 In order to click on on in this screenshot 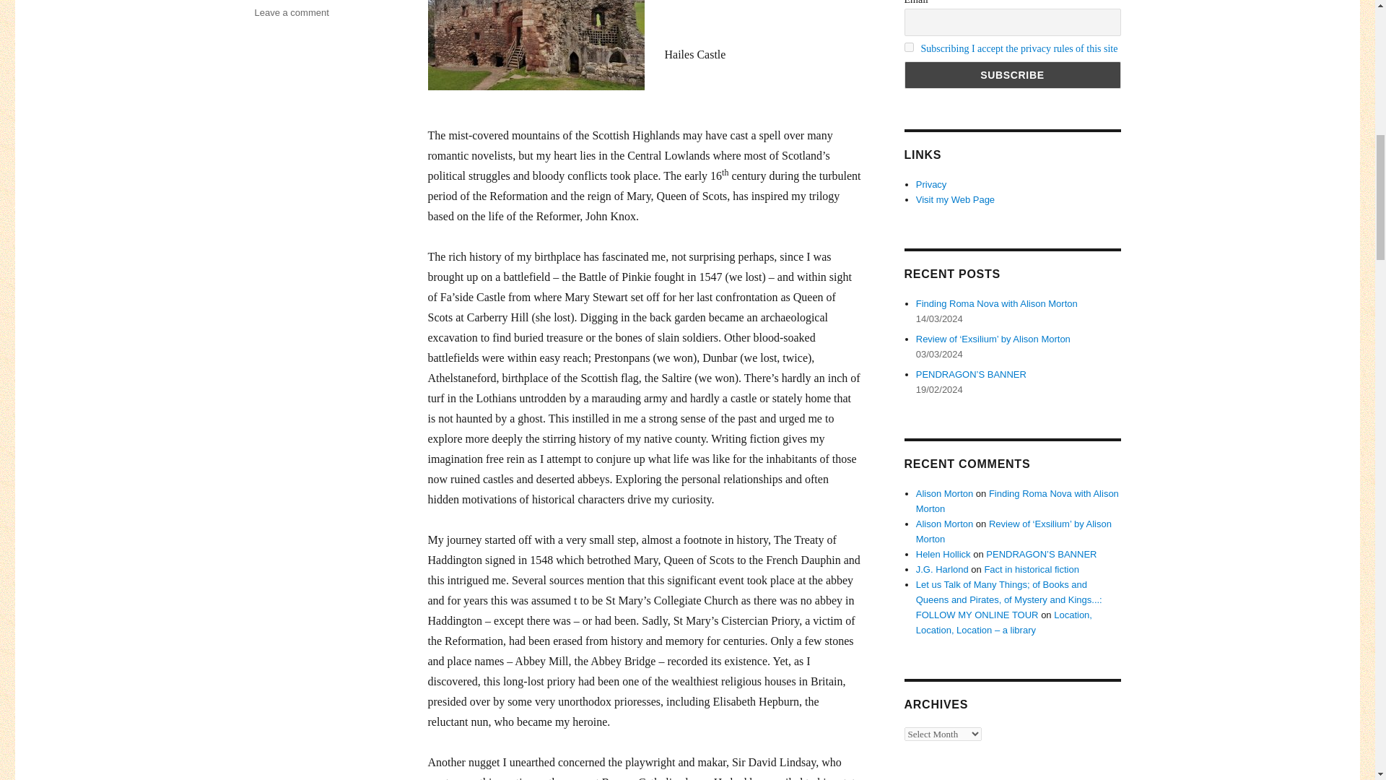, I will do `click(908, 48)`.